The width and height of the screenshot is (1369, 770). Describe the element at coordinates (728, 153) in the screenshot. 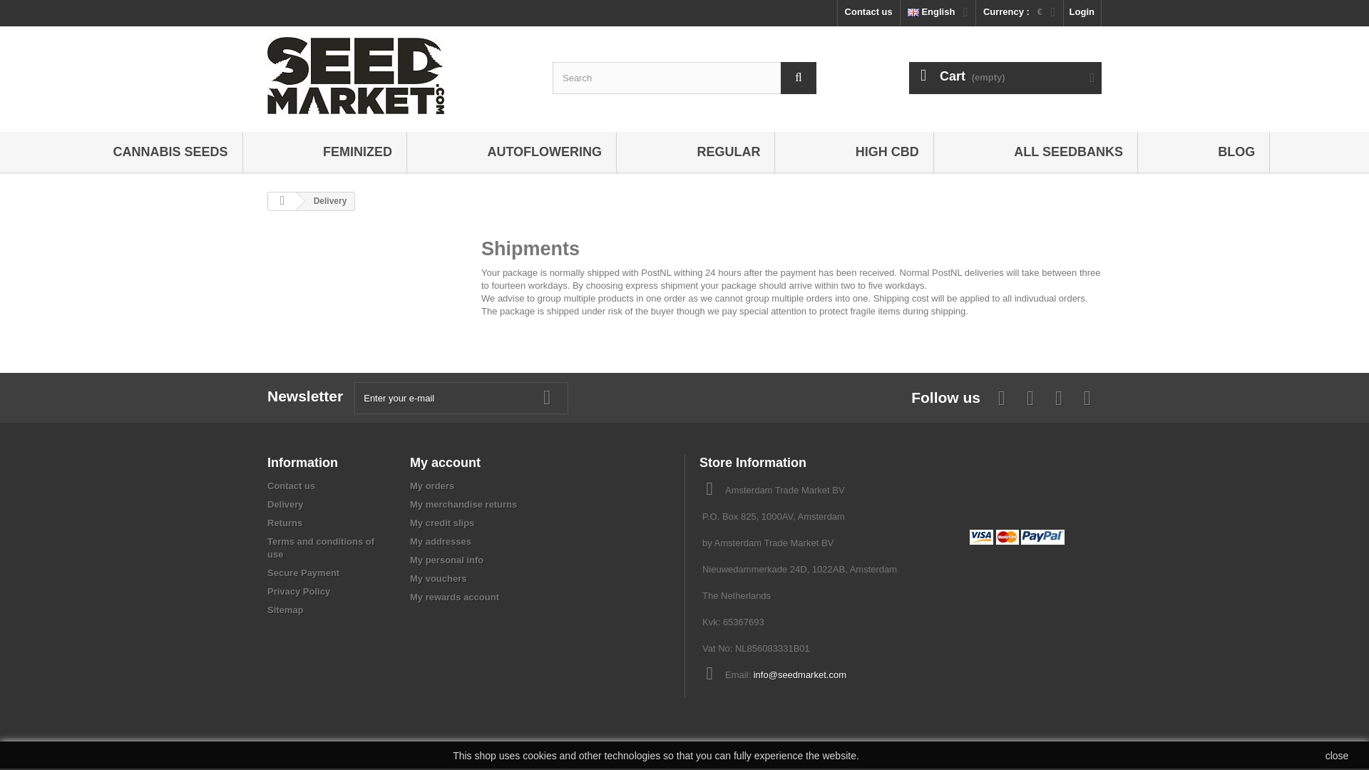

I see `REGULAR` at that location.